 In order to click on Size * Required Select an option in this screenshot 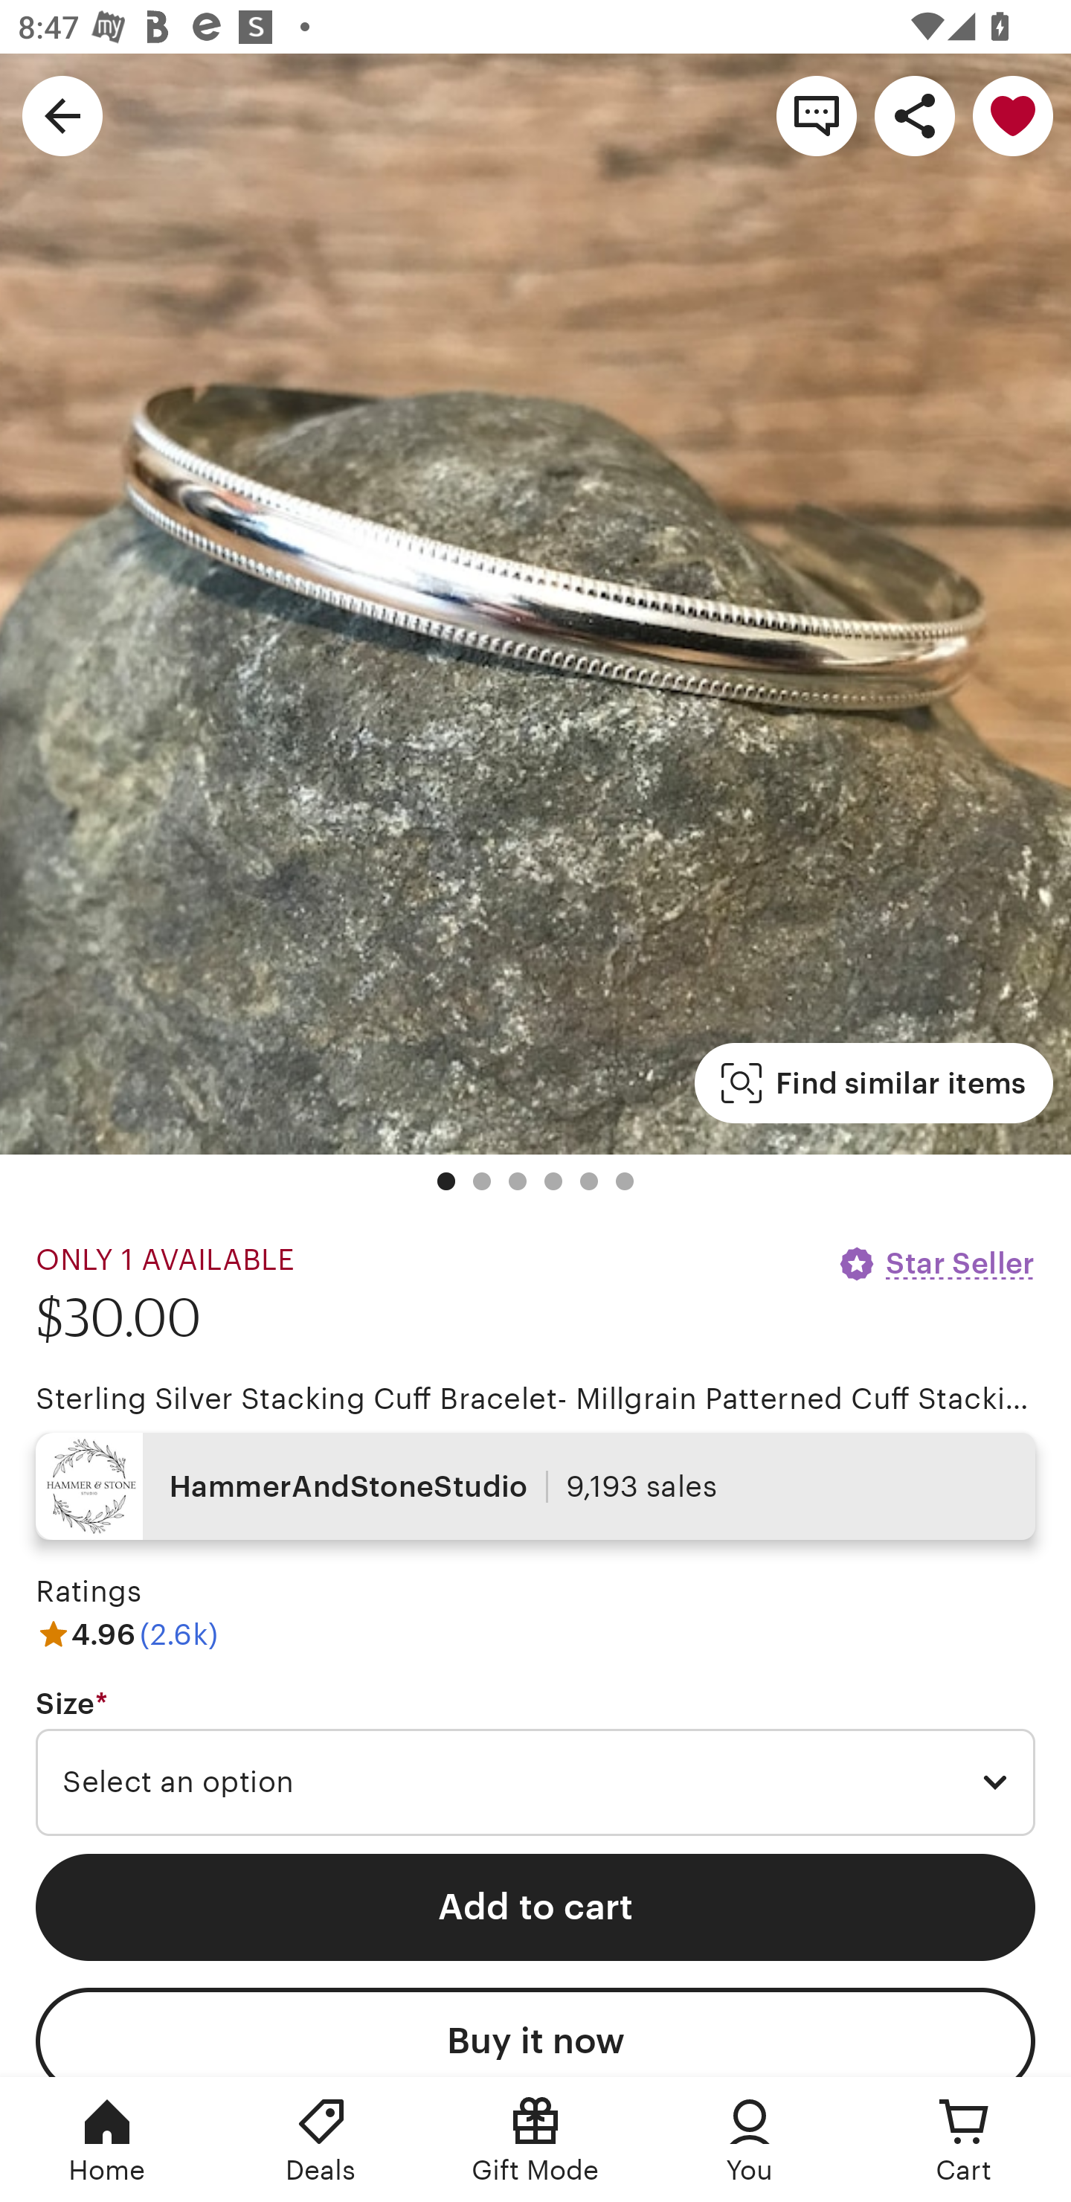, I will do `click(535, 1762)`.